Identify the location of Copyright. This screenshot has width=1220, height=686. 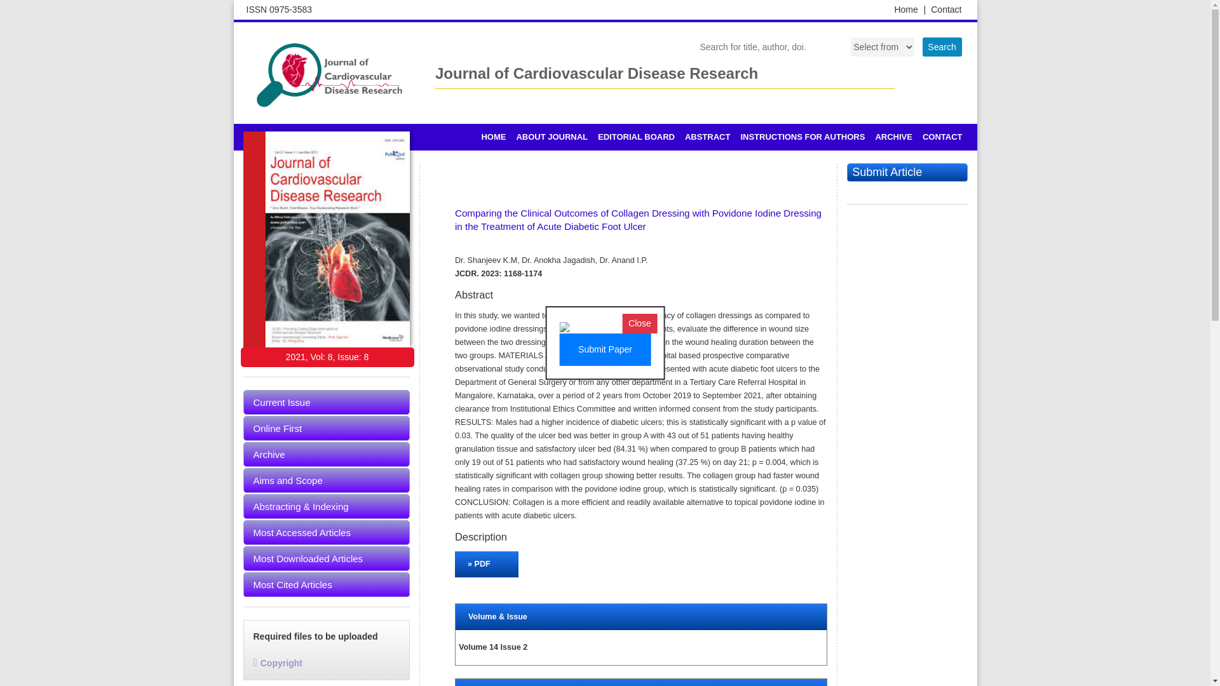
(277, 662).